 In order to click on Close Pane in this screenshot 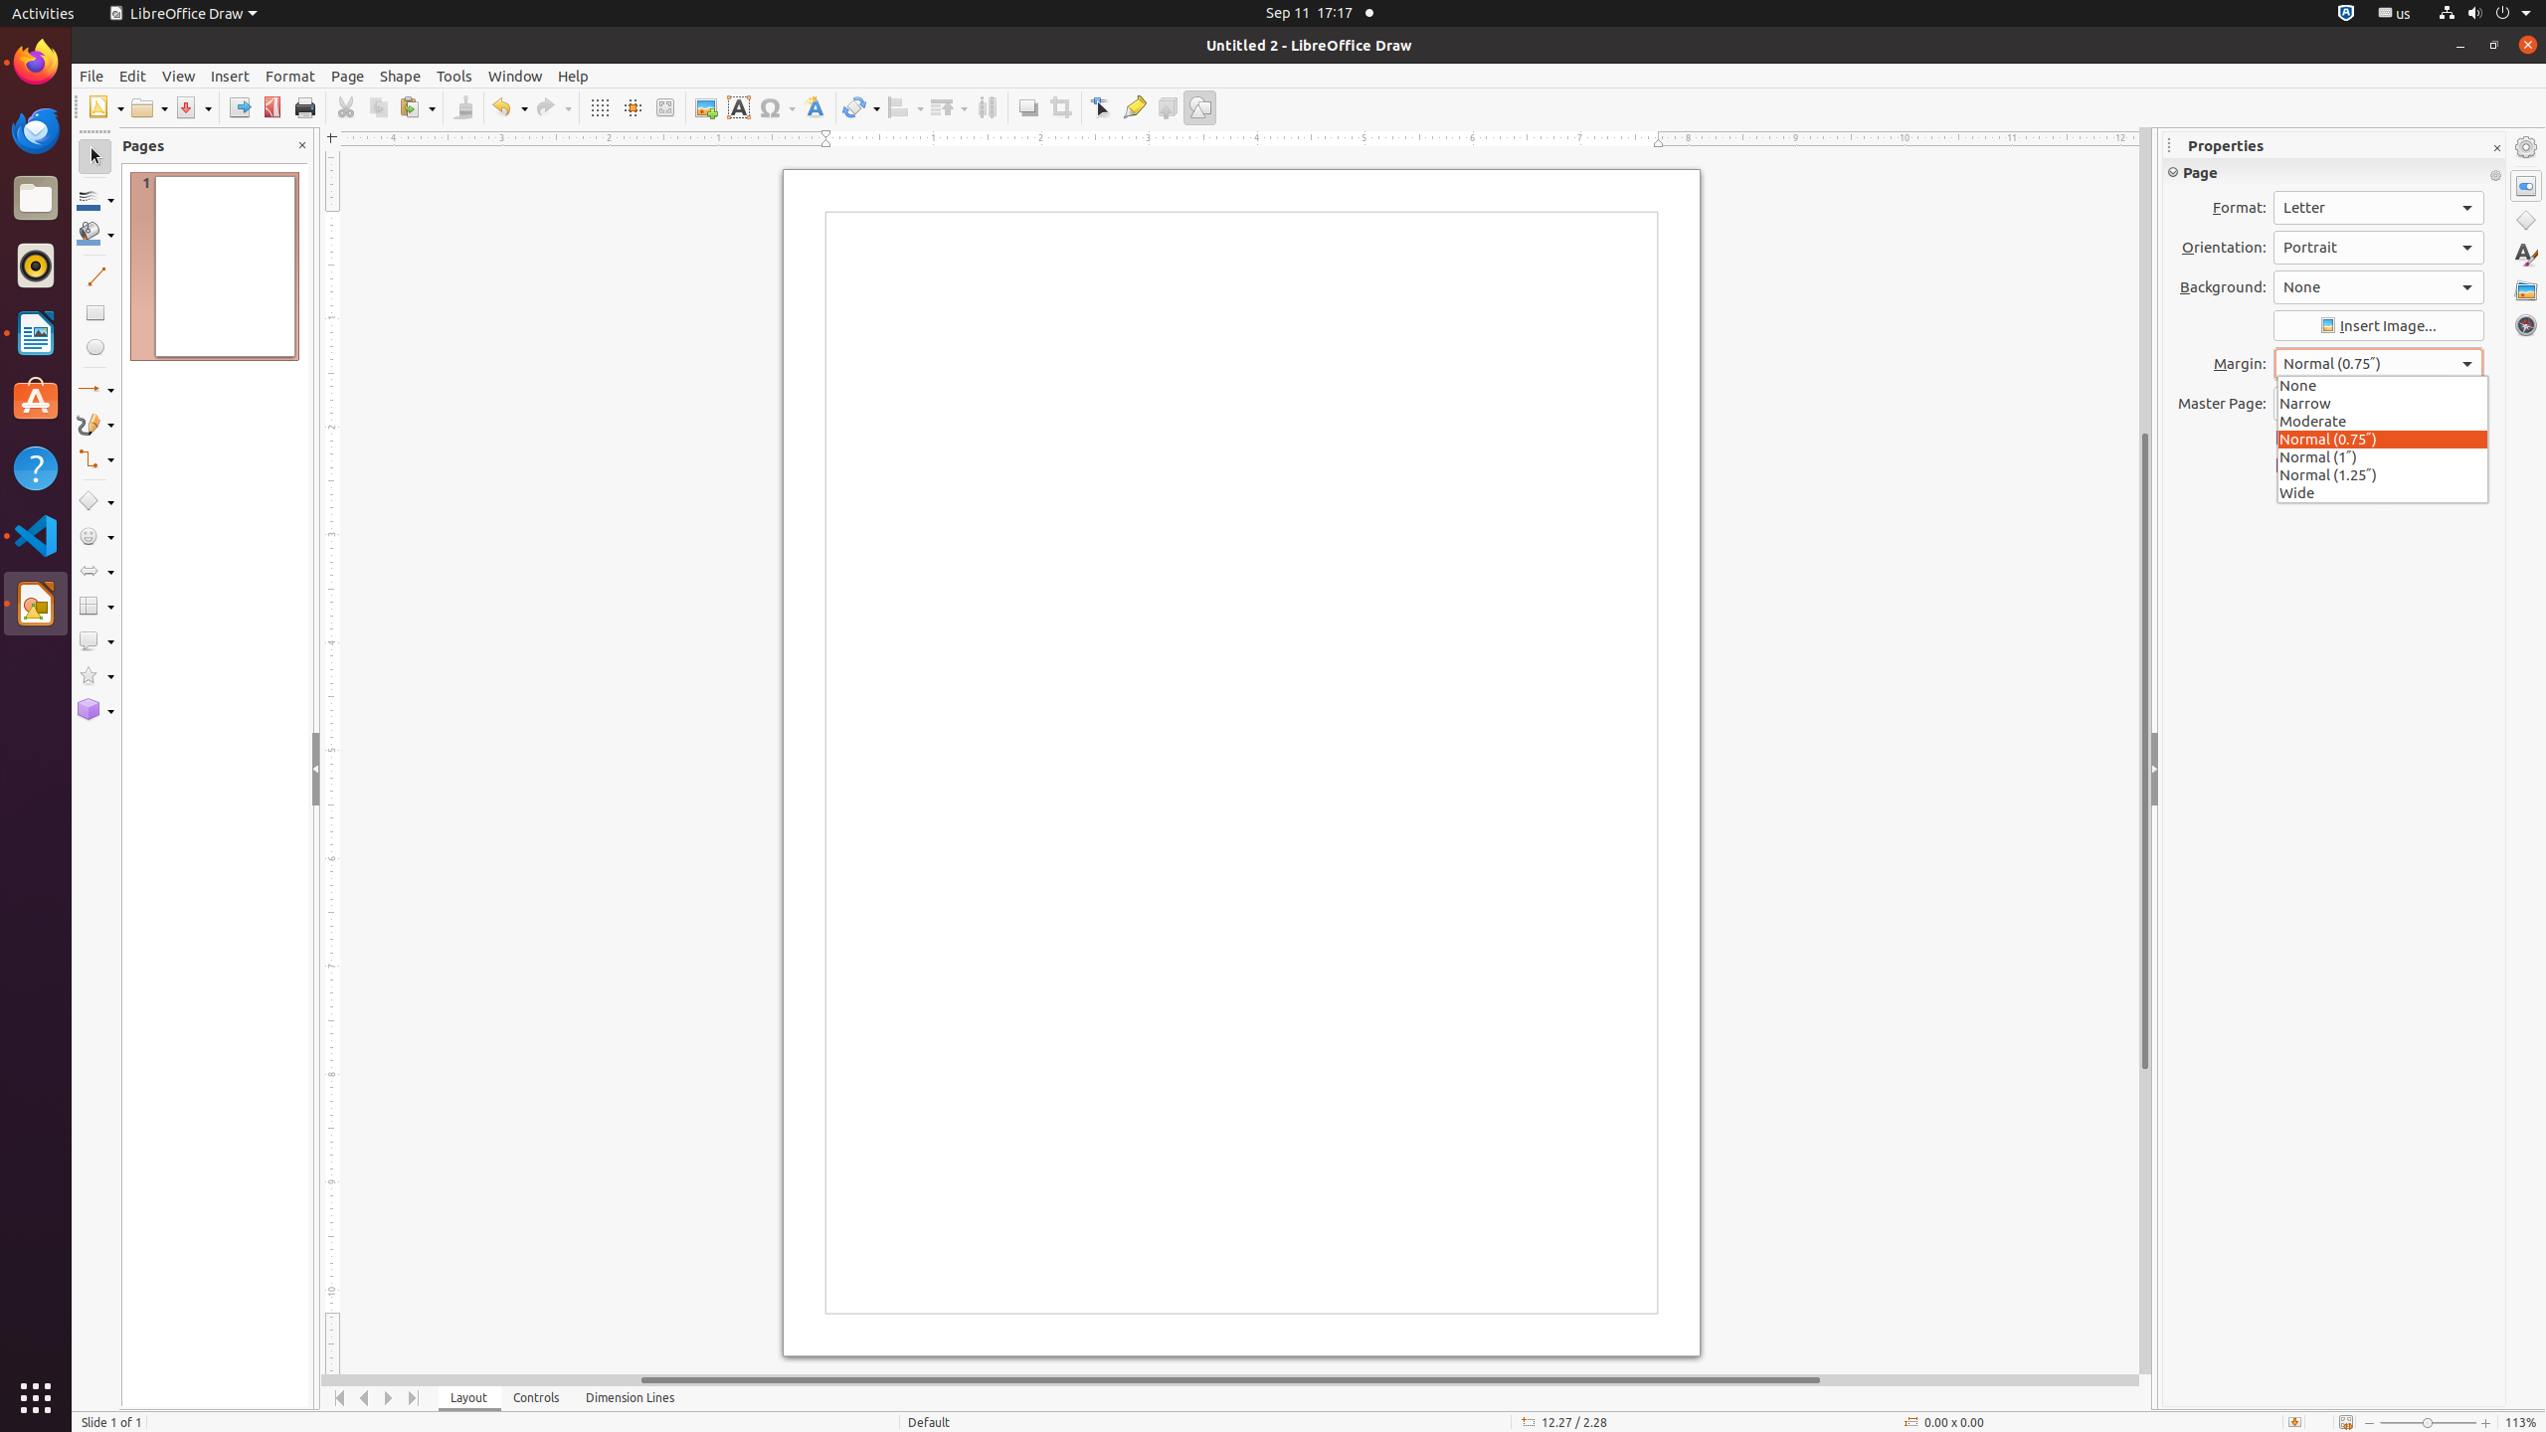, I will do `click(302, 145)`.